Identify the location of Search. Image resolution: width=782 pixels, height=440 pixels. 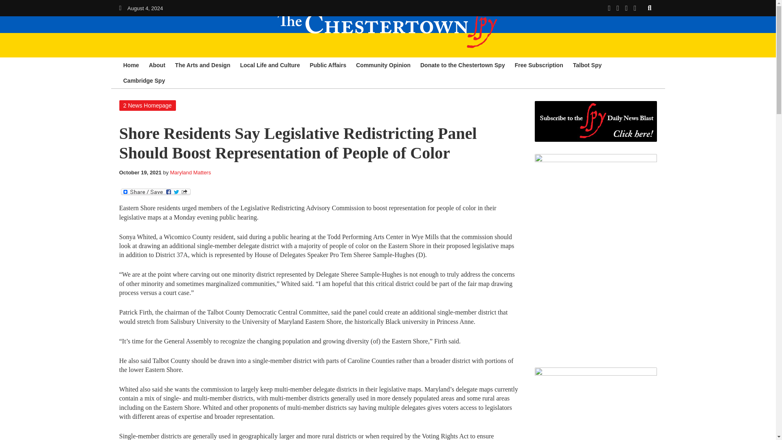
(650, 8).